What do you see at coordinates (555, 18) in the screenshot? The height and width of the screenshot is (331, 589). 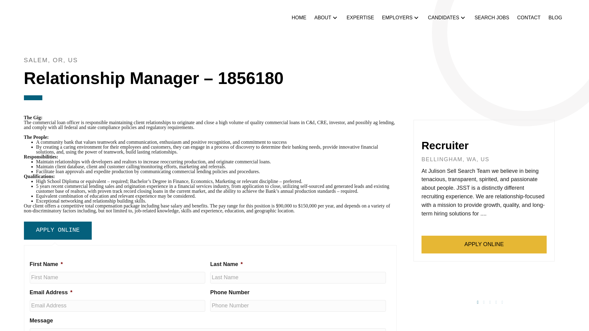 I see `BLOG` at bounding box center [555, 18].